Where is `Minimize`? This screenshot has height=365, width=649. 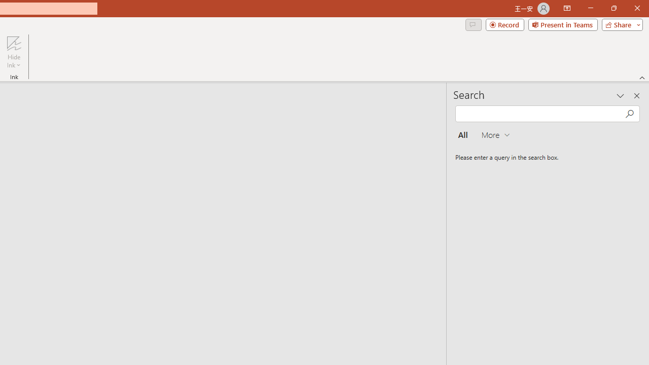
Minimize is located at coordinates (590, 8).